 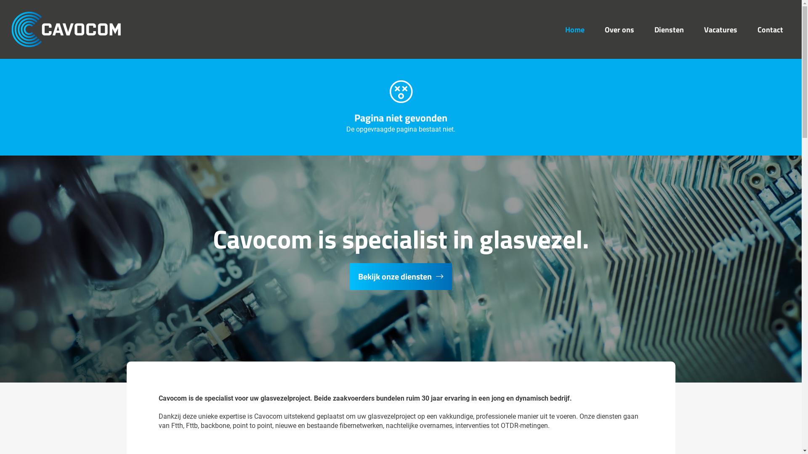 I want to click on Diensten, so click(x=669, y=29).